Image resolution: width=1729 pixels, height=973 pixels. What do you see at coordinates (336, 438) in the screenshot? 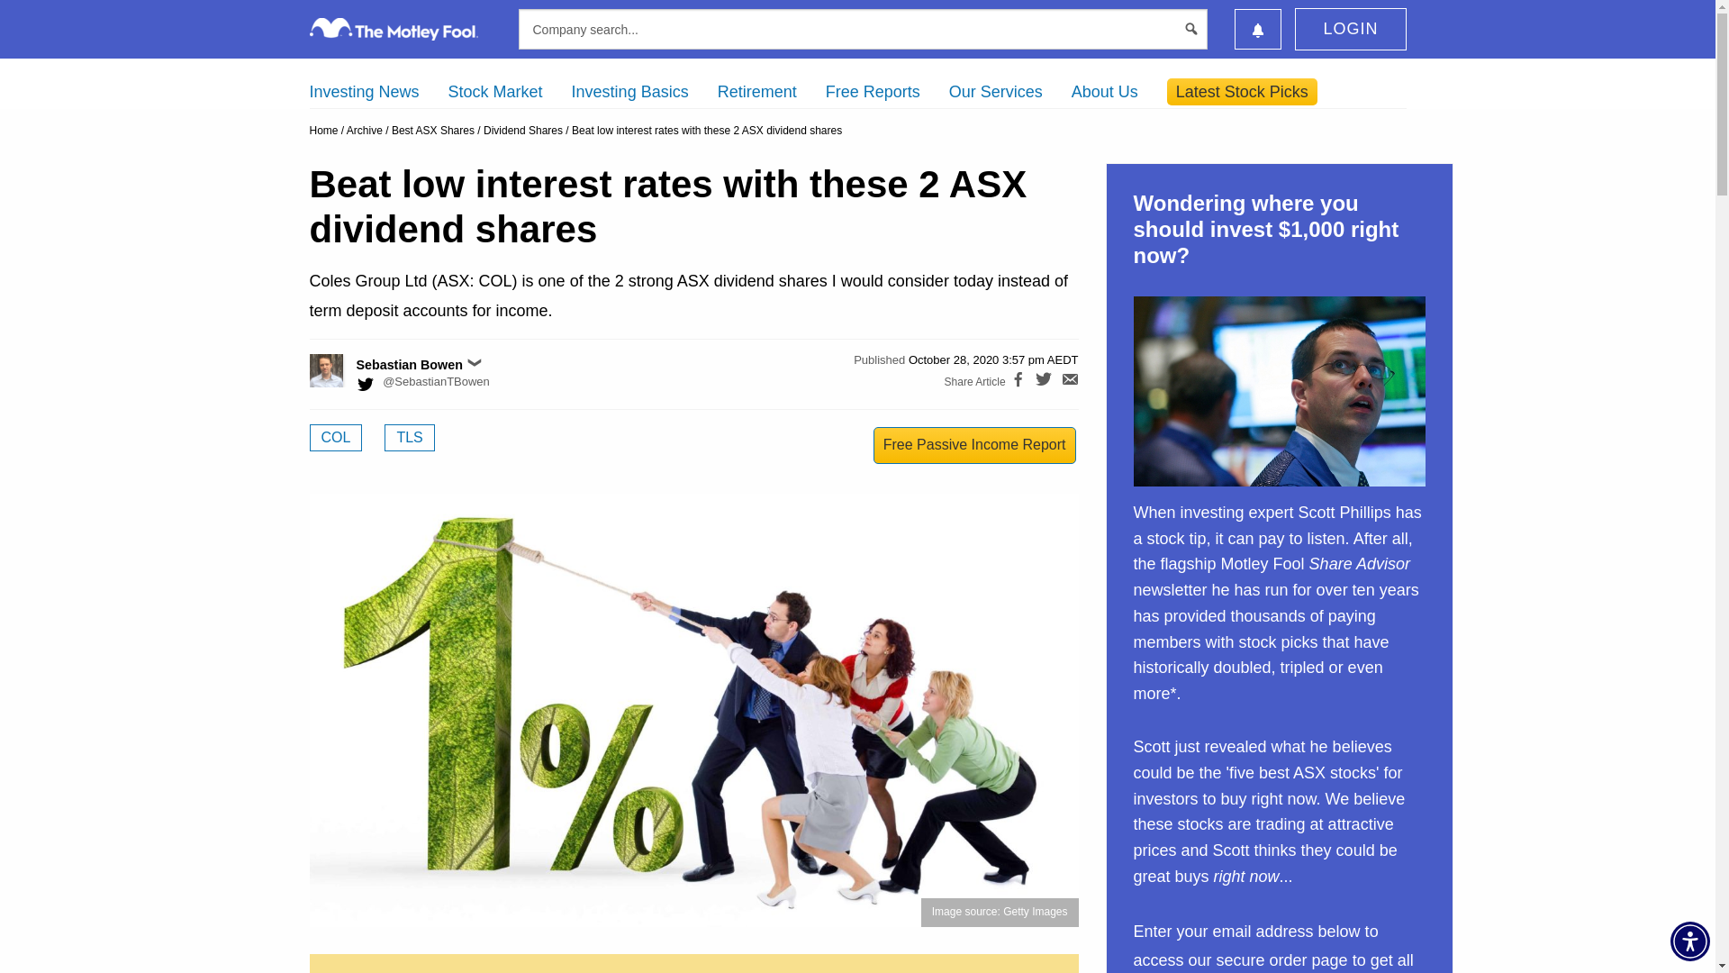
I see `See more articles about COL` at bounding box center [336, 438].